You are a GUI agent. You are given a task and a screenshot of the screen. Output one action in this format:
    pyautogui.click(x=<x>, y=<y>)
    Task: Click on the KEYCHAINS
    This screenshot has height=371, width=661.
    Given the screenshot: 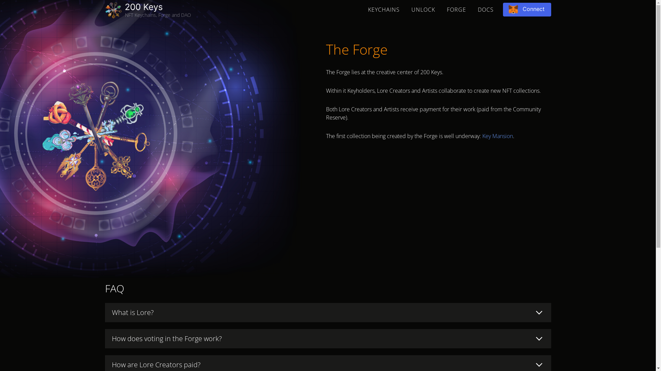 What is the action you would take?
    pyautogui.click(x=384, y=10)
    